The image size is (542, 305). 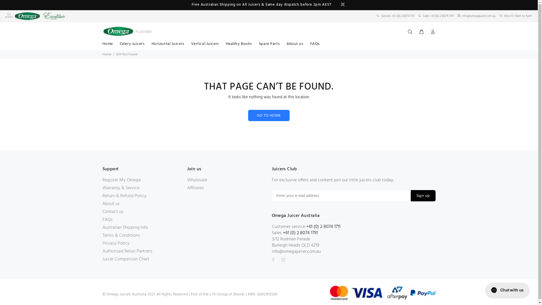 What do you see at coordinates (113, 212) in the screenshot?
I see `Contact us` at bounding box center [113, 212].